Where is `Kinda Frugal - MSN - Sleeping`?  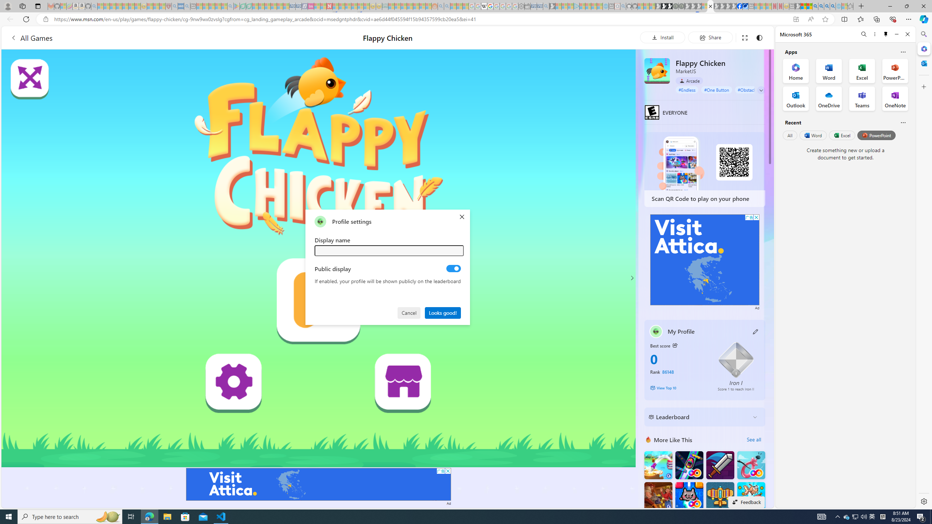
Kinda Frugal - MSN - Sleeping is located at coordinates (416, 6).